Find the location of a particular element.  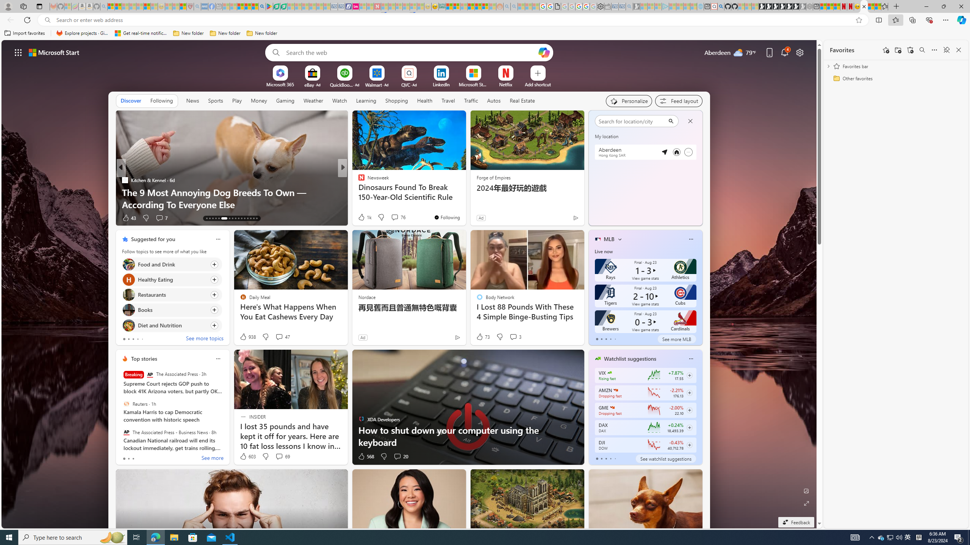

tab-2 is located at coordinates (605, 459).